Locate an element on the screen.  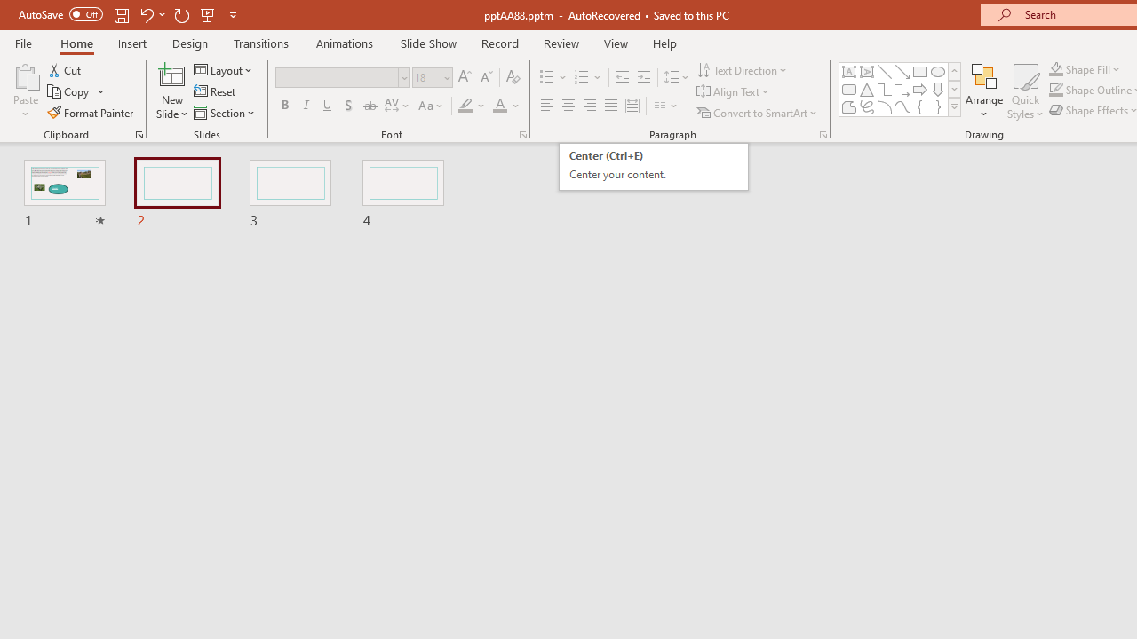
Oval is located at coordinates (938, 71).